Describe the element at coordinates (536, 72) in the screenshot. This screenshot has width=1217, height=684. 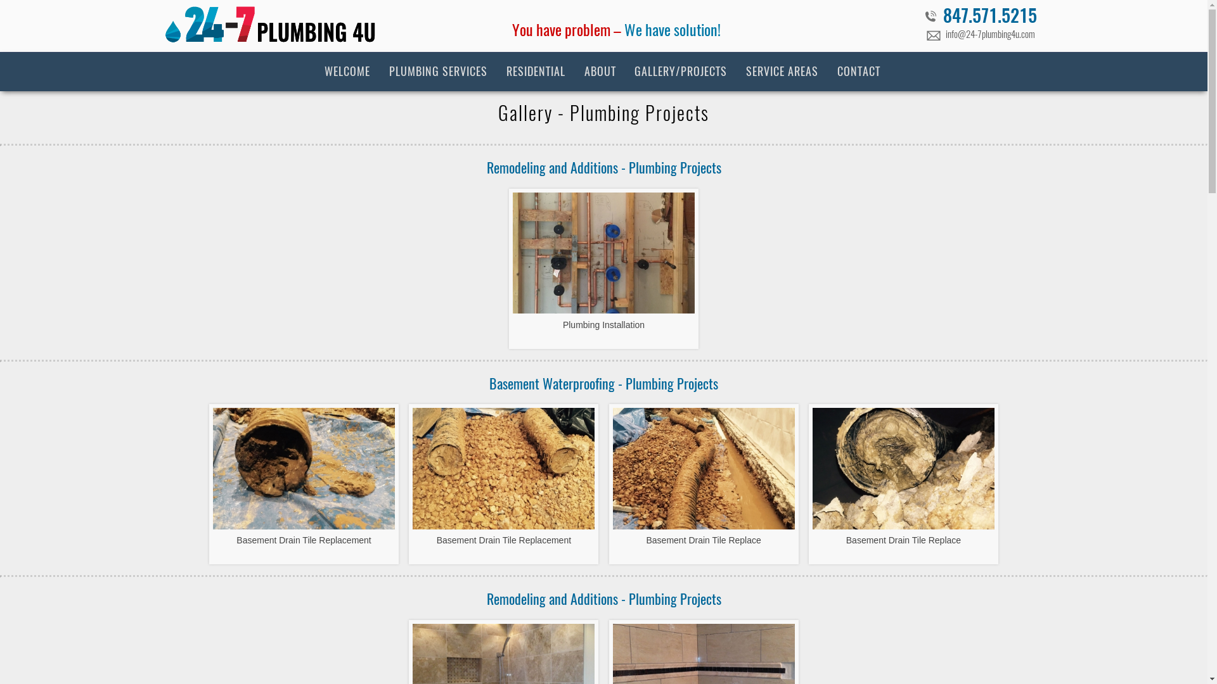
I see `RESIDENTIAL` at that location.